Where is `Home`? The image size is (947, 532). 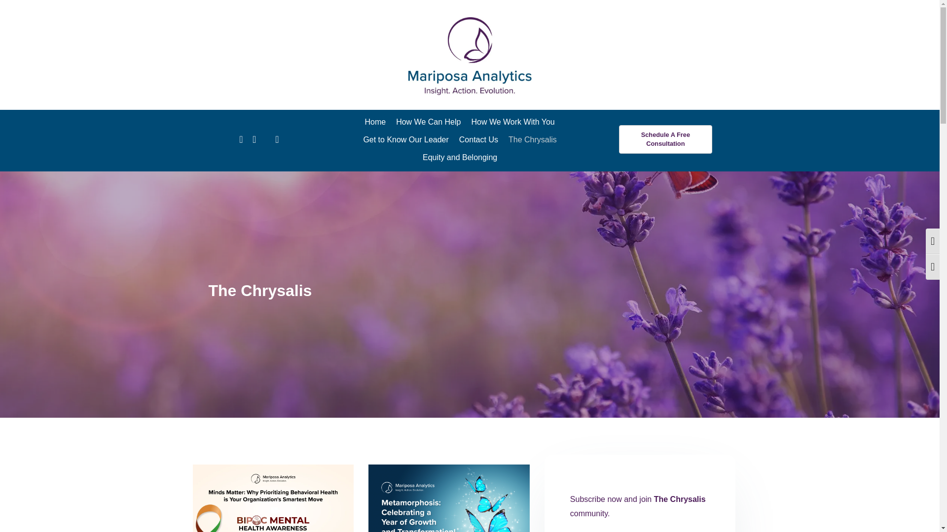
Home is located at coordinates (375, 122).